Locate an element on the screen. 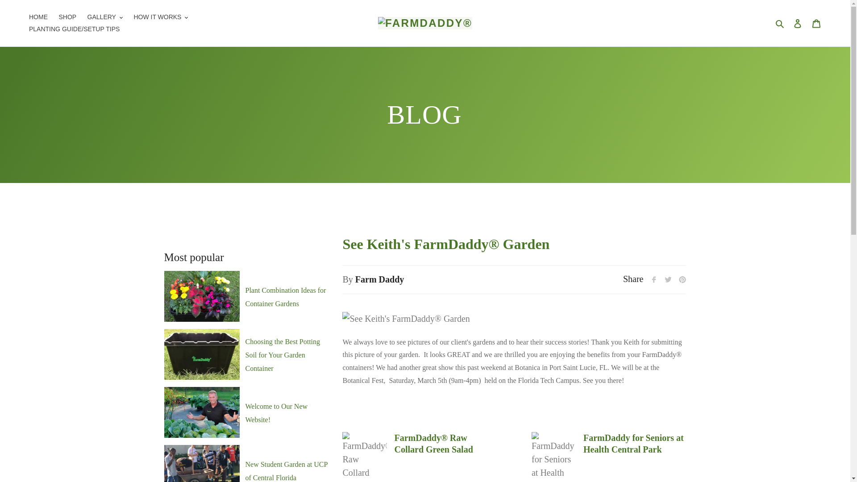  Welcome to Our New Website! is located at coordinates (276, 413).